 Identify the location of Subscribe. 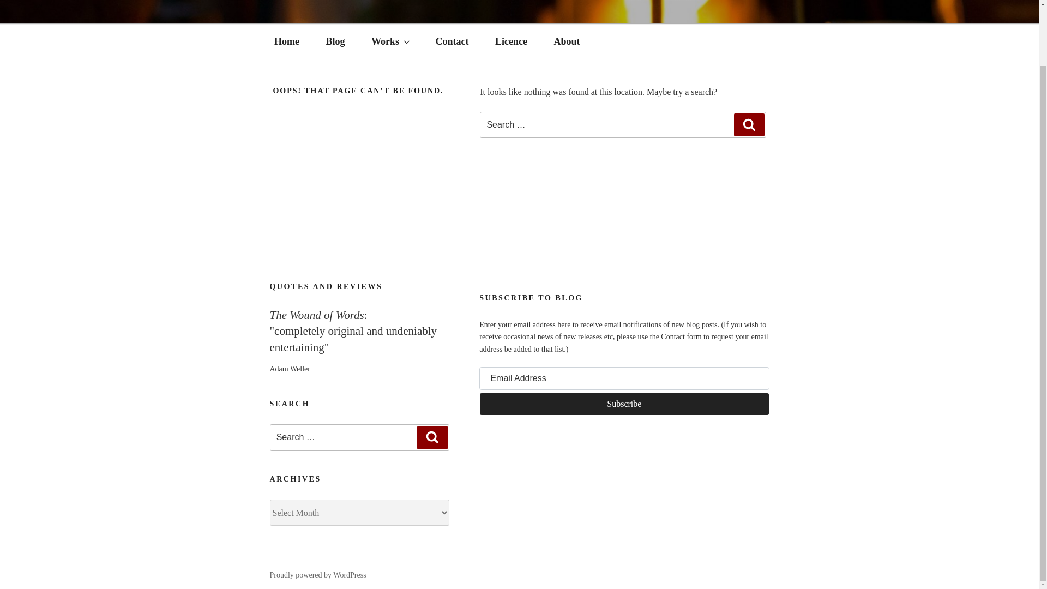
(624, 404).